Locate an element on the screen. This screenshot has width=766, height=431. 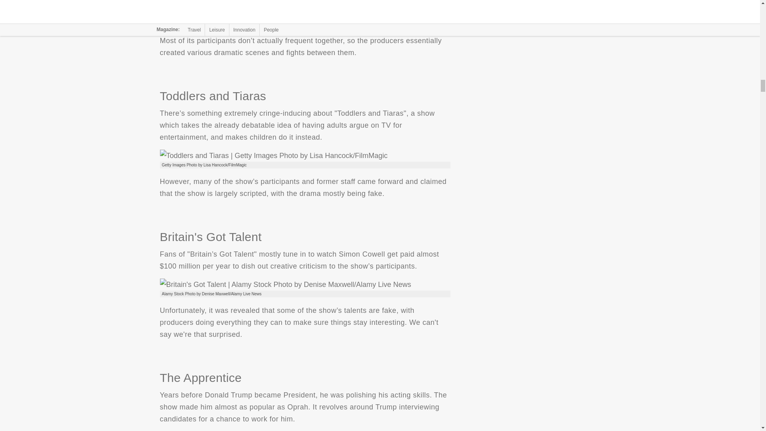
Mob Wives is located at coordinates (263, 14).